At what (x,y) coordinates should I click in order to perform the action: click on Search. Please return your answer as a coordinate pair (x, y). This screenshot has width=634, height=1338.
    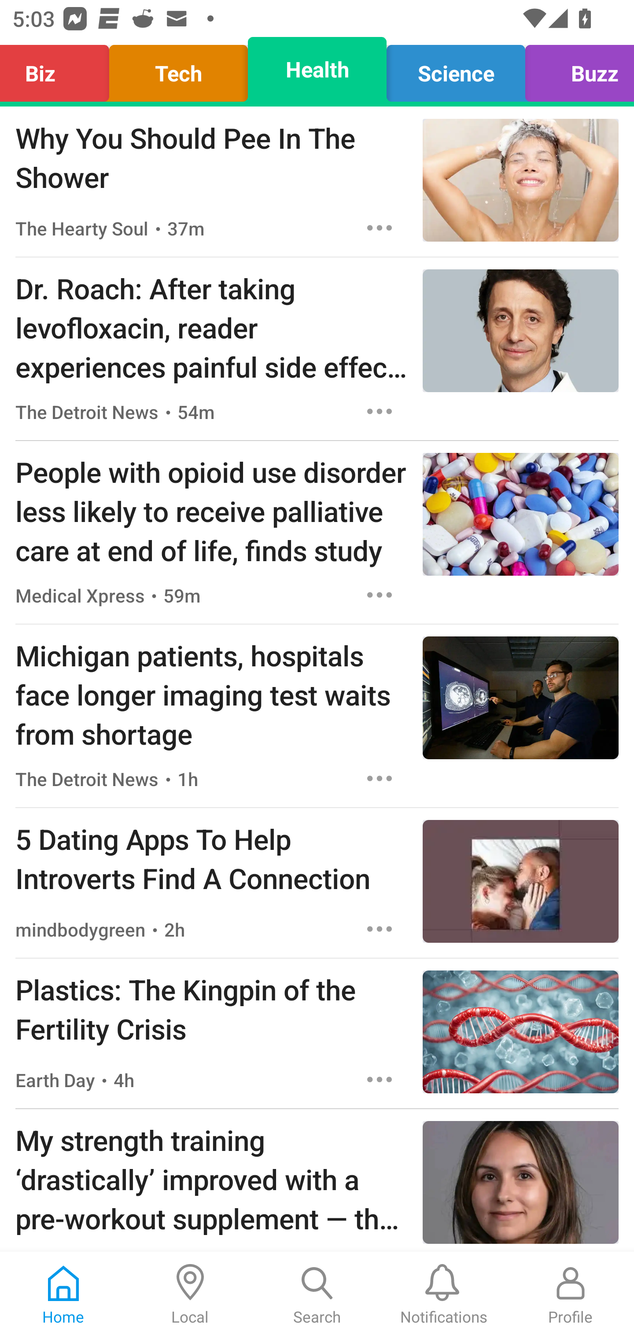
    Looking at the image, I should click on (317, 1295).